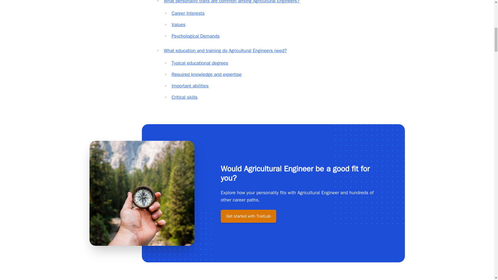 Image resolution: width=498 pixels, height=280 pixels. I want to click on Typical educational degrees, so click(200, 63).